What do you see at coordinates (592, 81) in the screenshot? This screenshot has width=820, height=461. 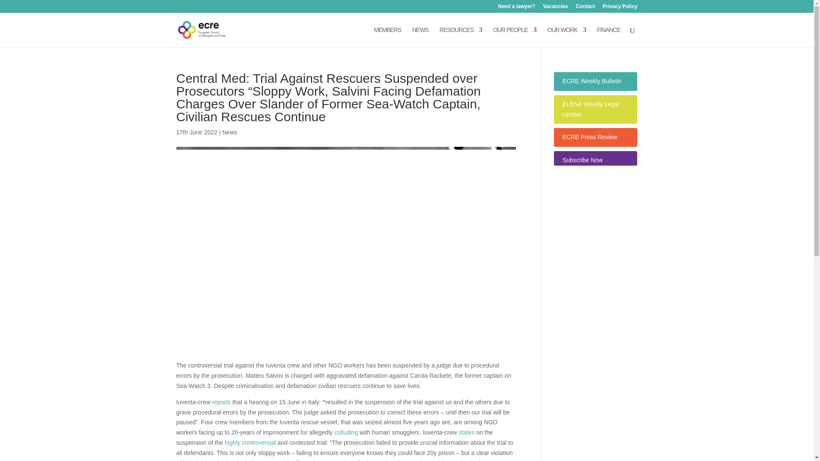 I see `ECRE Weekly Bulletin` at bounding box center [592, 81].